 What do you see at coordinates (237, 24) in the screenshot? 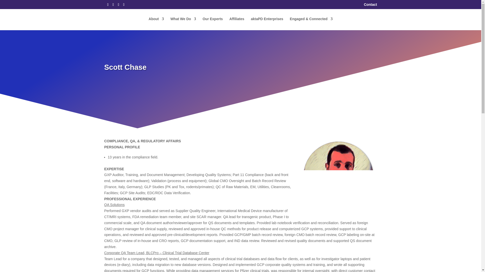
I see `Affiliates` at bounding box center [237, 24].